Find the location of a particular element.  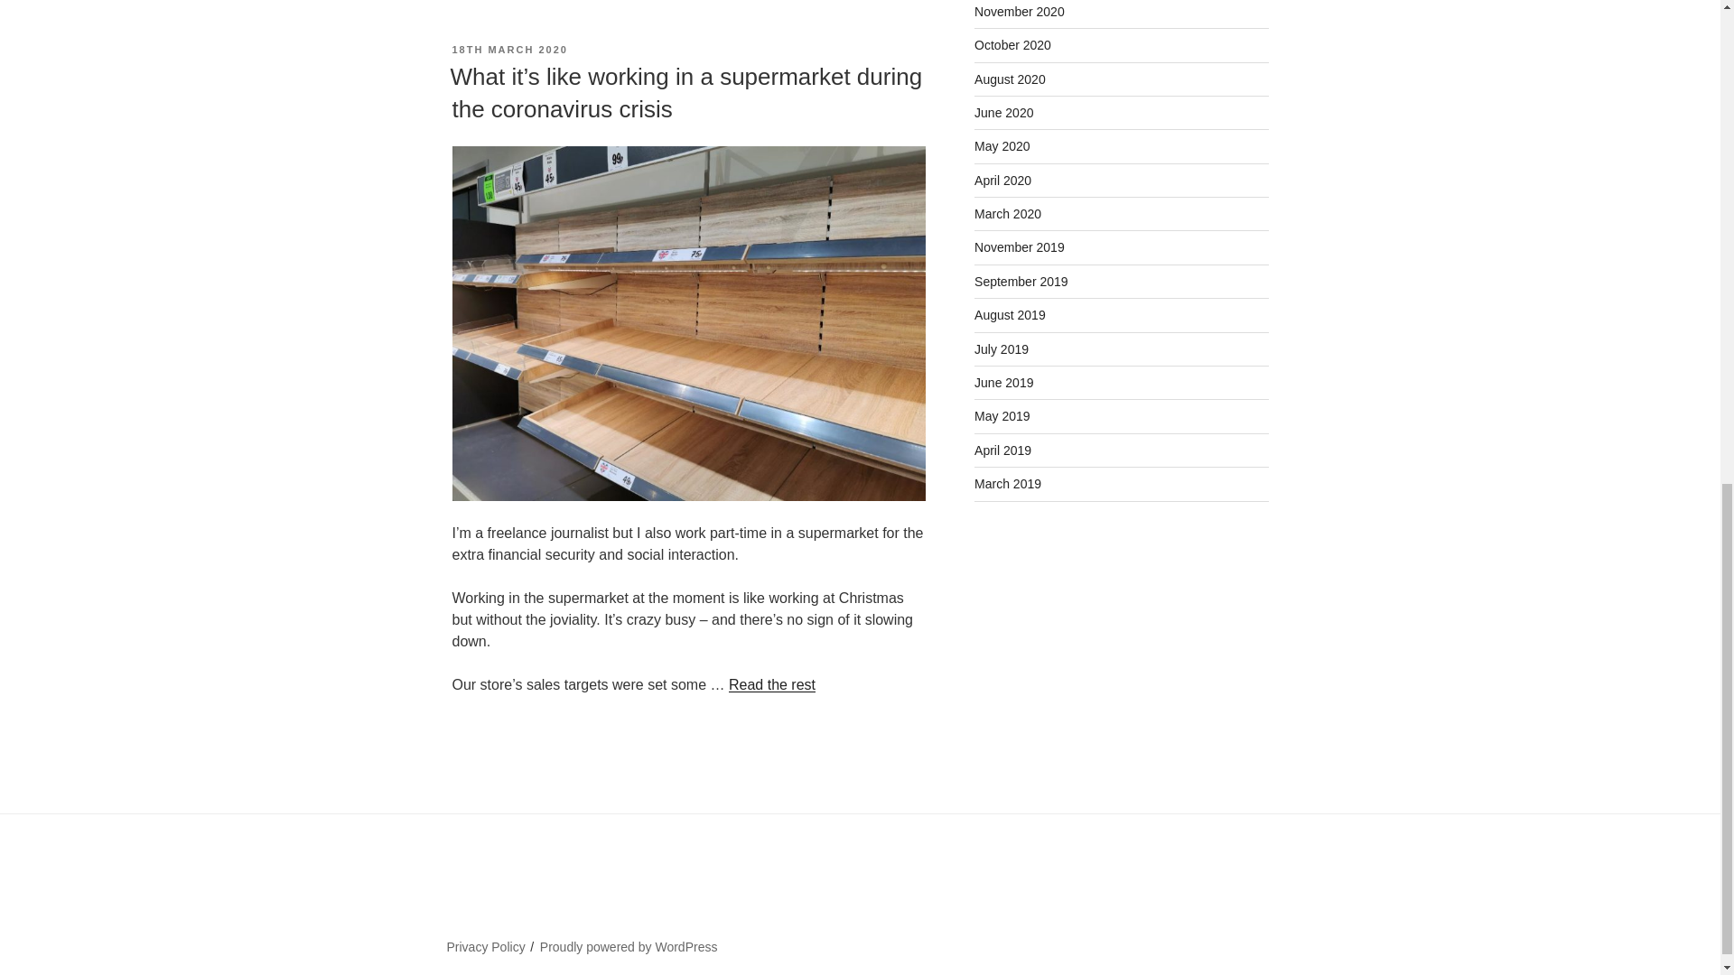

April 2020 is located at coordinates (1002, 181).